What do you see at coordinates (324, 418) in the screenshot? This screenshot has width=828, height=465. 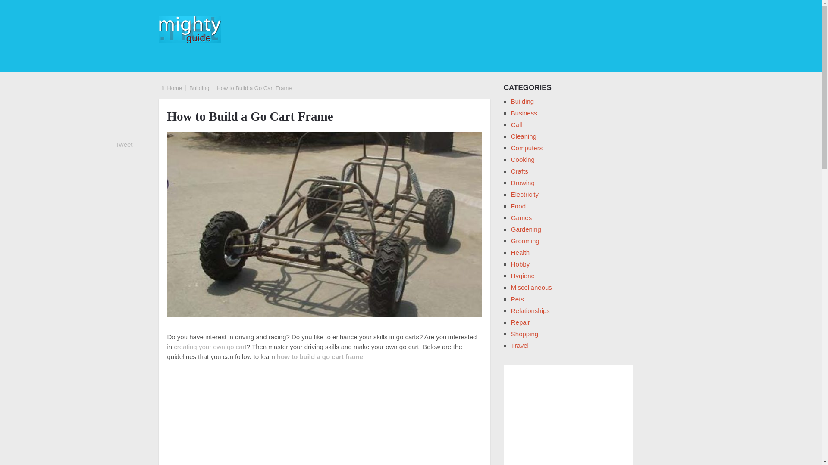 I see `Advertisement` at bounding box center [324, 418].